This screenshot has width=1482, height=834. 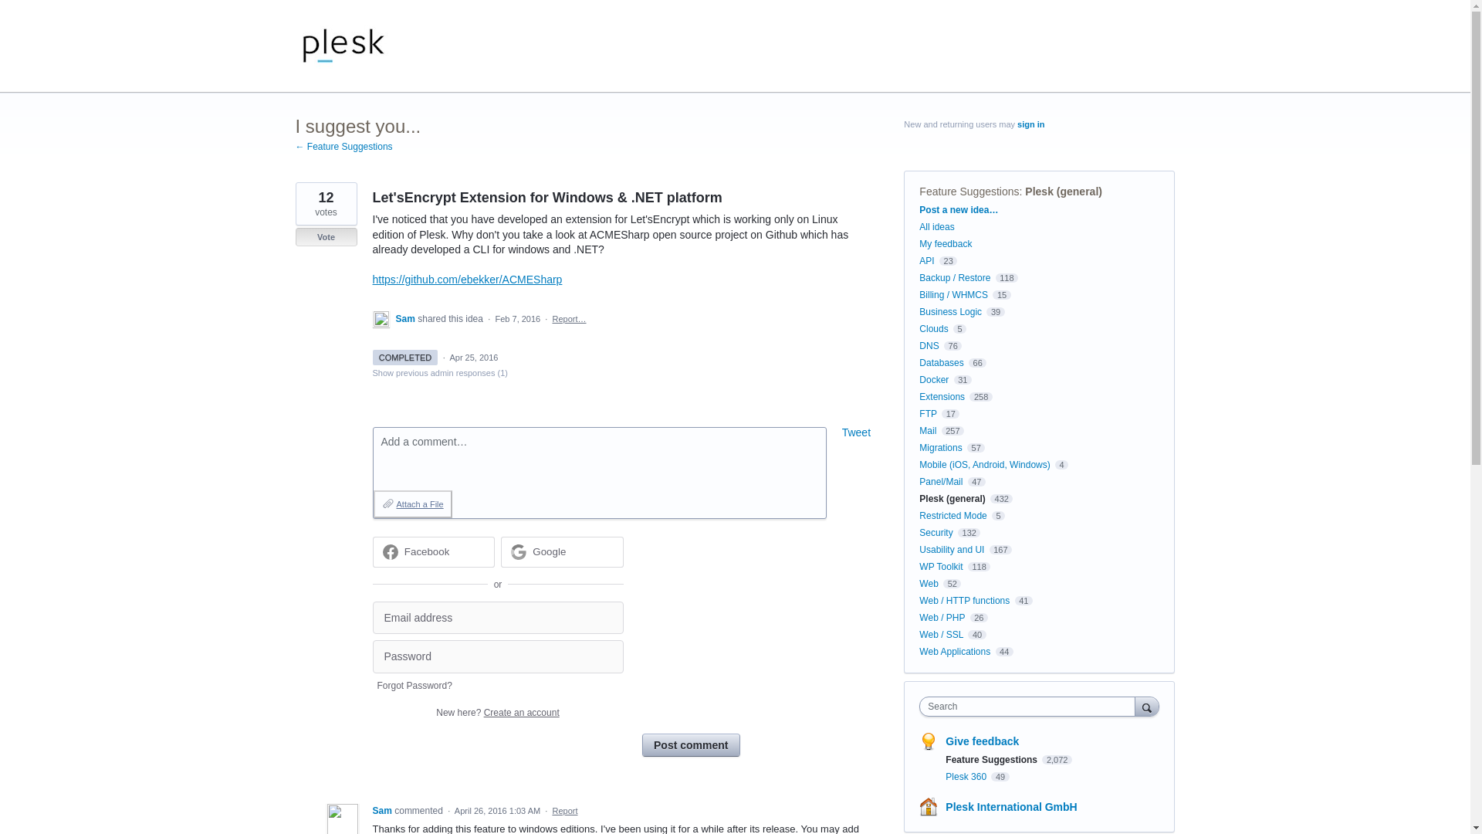 What do you see at coordinates (428, 551) in the screenshot?
I see `Facebook` at bounding box center [428, 551].